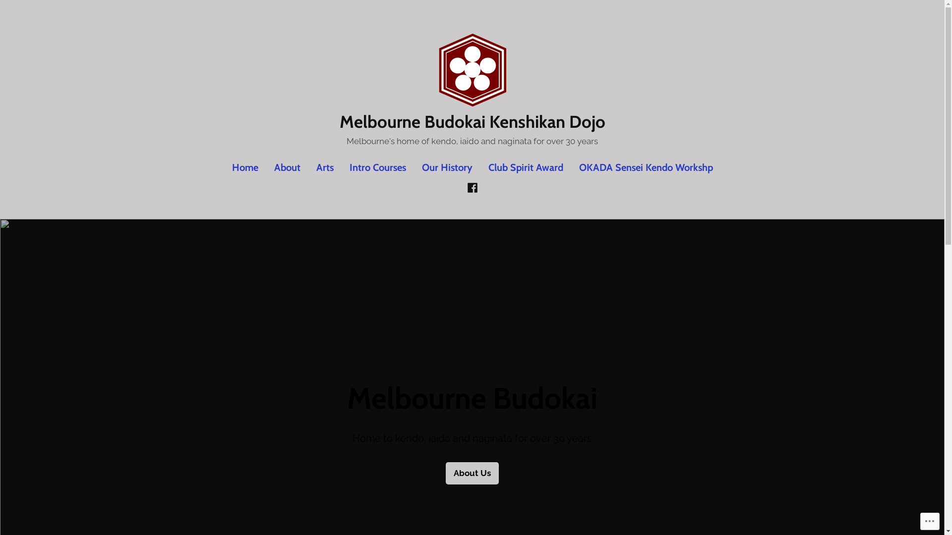 The image size is (952, 535). What do you see at coordinates (447, 167) in the screenshot?
I see `Our History` at bounding box center [447, 167].